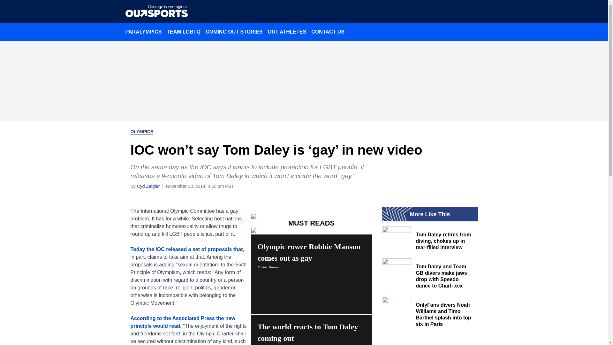 Image resolution: width=613 pixels, height=345 pixels. What do you see at coordinates (287, 32) in the screenshot?
I see `OUT ATHLETES` at bounding box center [287, 32].